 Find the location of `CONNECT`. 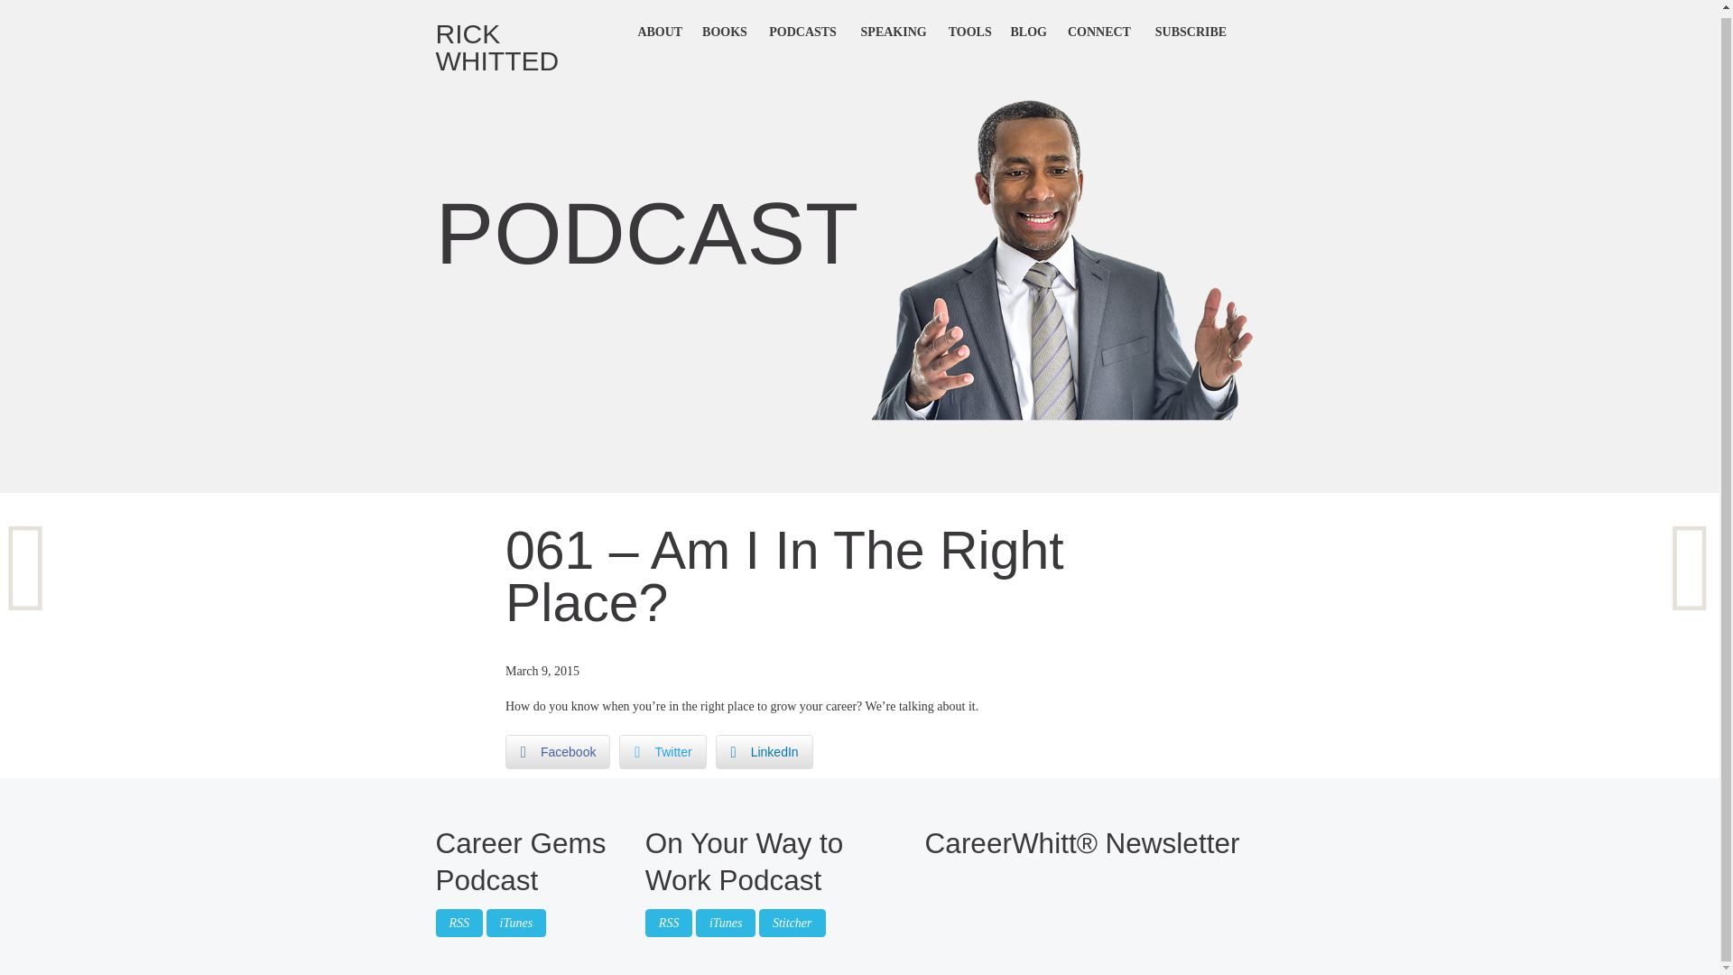

CONNECT is located at coordinates (1098, 28).